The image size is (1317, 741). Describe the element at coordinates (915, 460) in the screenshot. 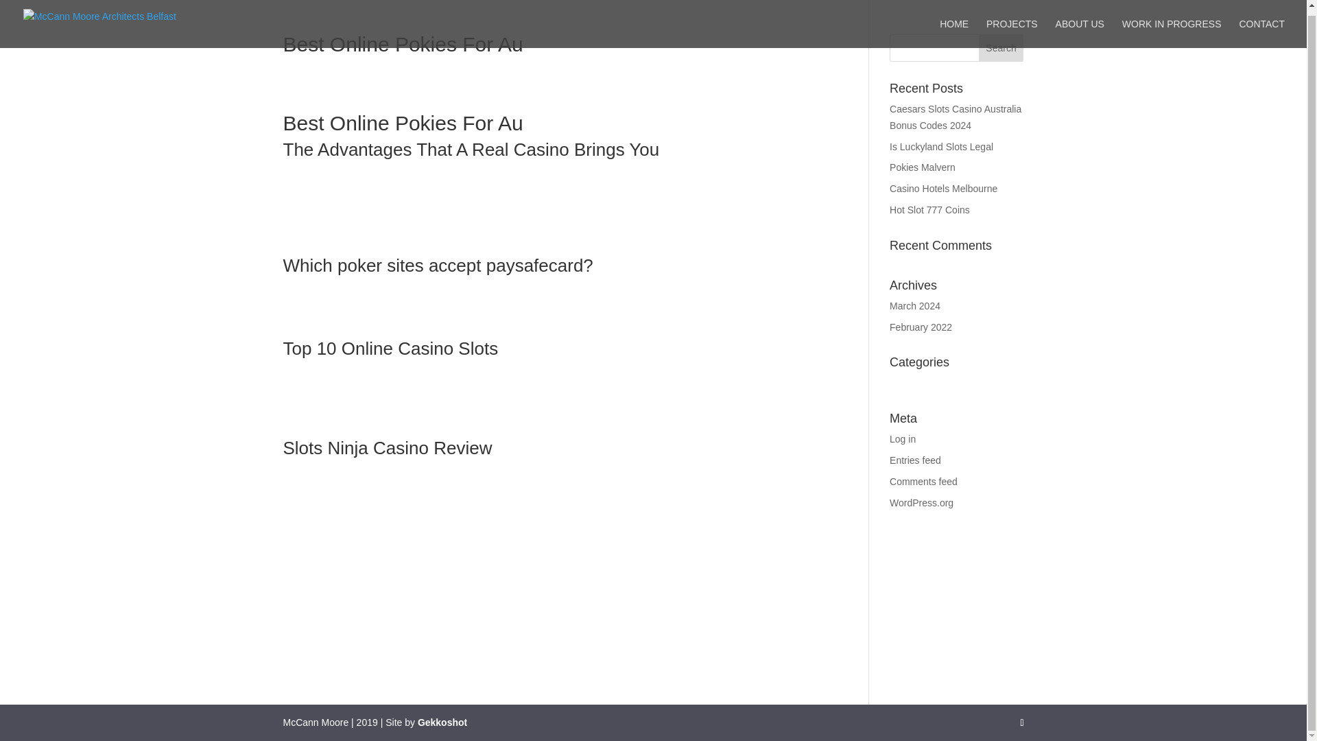

I see `Entries feed` at that location.